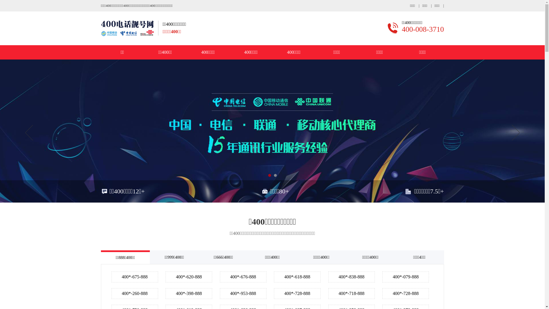  What do you see at coordinates (405, 294) in the screenshot?
I see `400*-728-888` at bounding box center [405, 294].